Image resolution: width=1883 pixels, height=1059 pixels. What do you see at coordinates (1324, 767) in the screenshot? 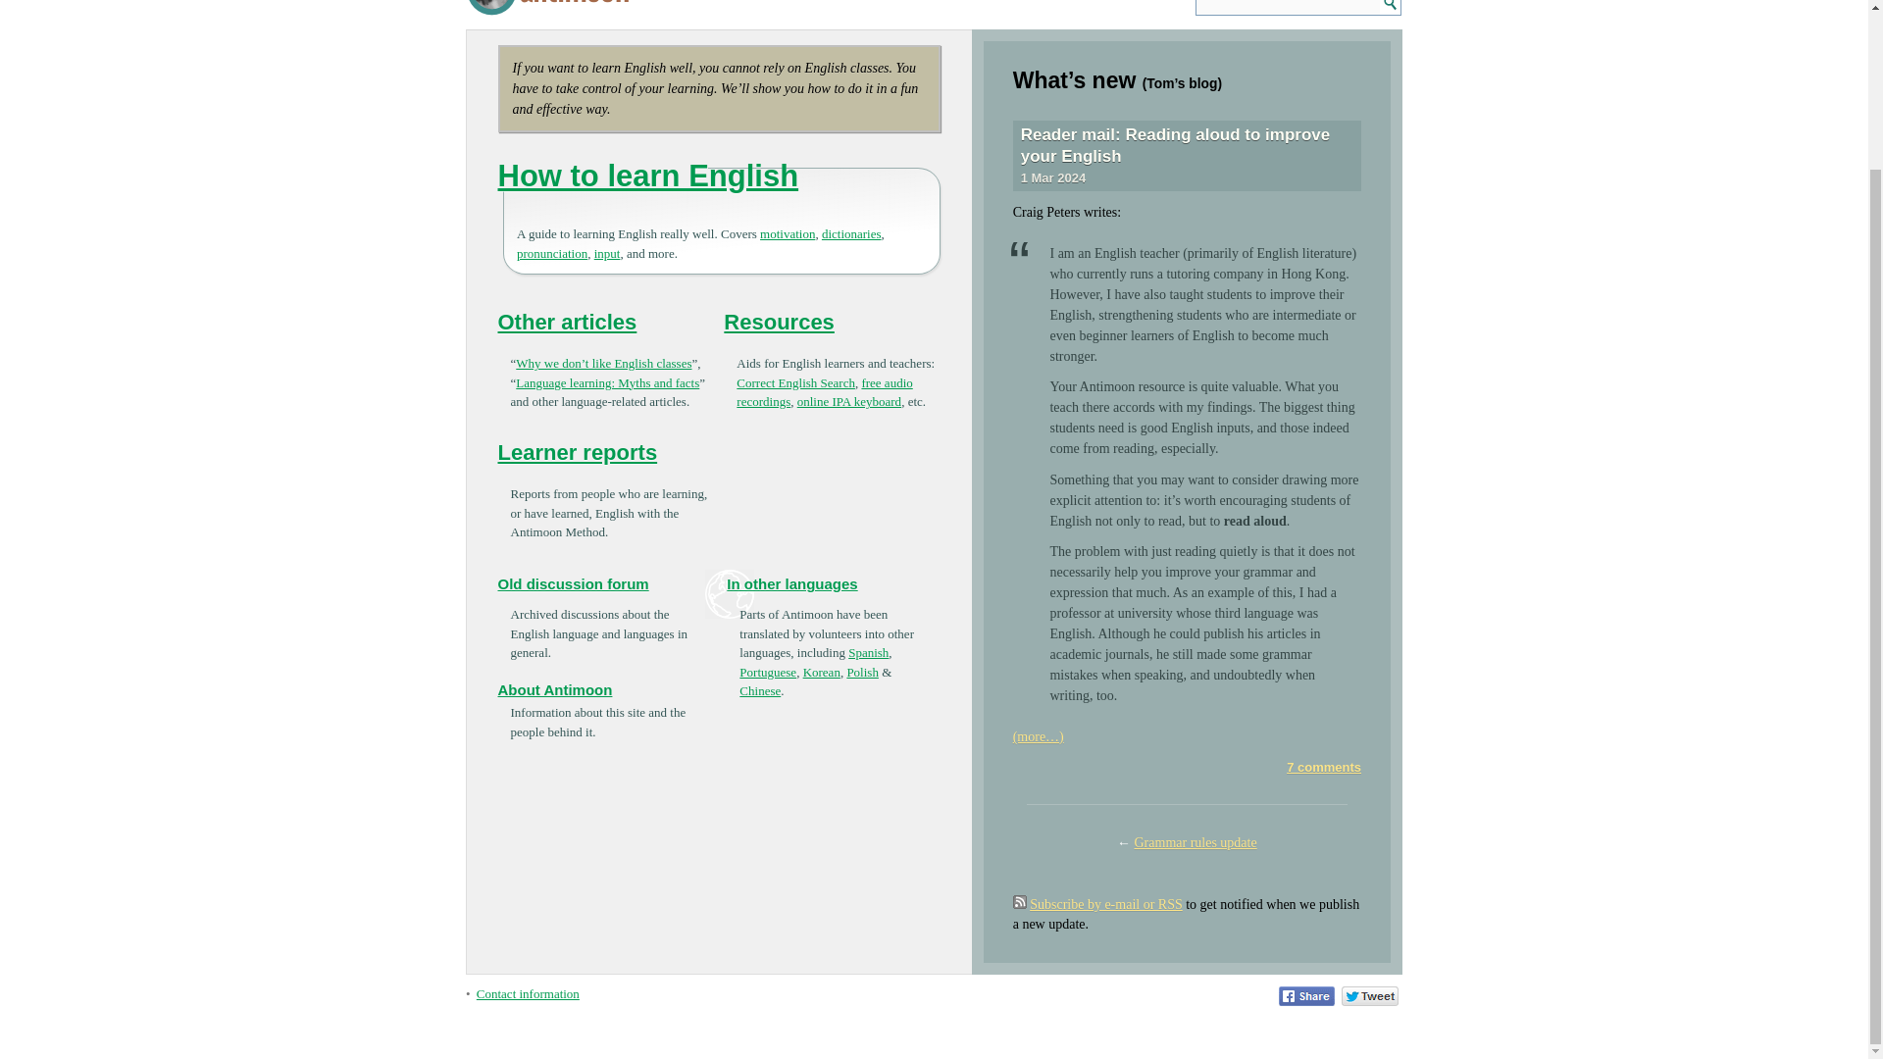
I see `7 comments` at bounding box center [1324, 767].